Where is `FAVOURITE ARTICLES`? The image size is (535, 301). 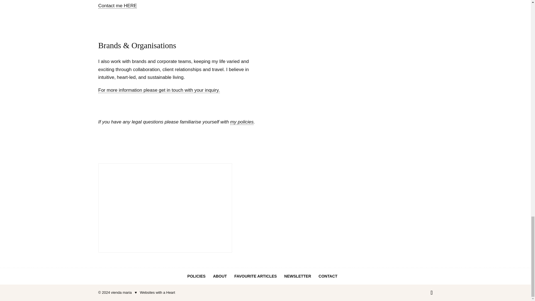 FAVOURITE ARTICLES is located at coordinates (255, 276).